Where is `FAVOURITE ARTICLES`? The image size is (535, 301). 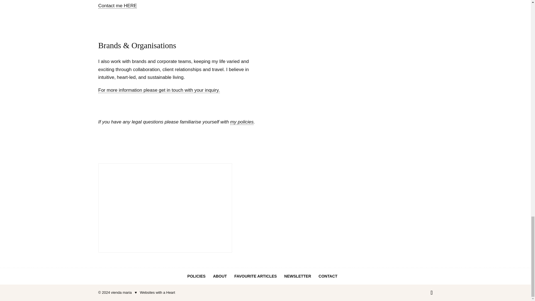 FAVOURITE ARTICLES is located at coordinates (255, 276).